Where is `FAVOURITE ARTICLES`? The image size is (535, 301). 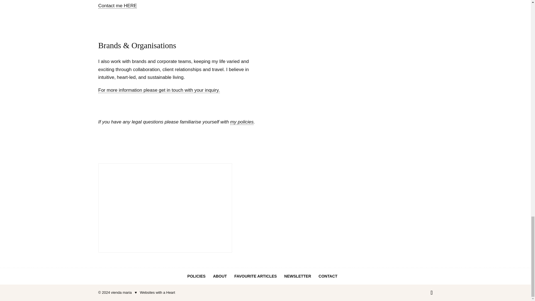 FAVOURITE ARTICLES is located at coordinates (255, 276).